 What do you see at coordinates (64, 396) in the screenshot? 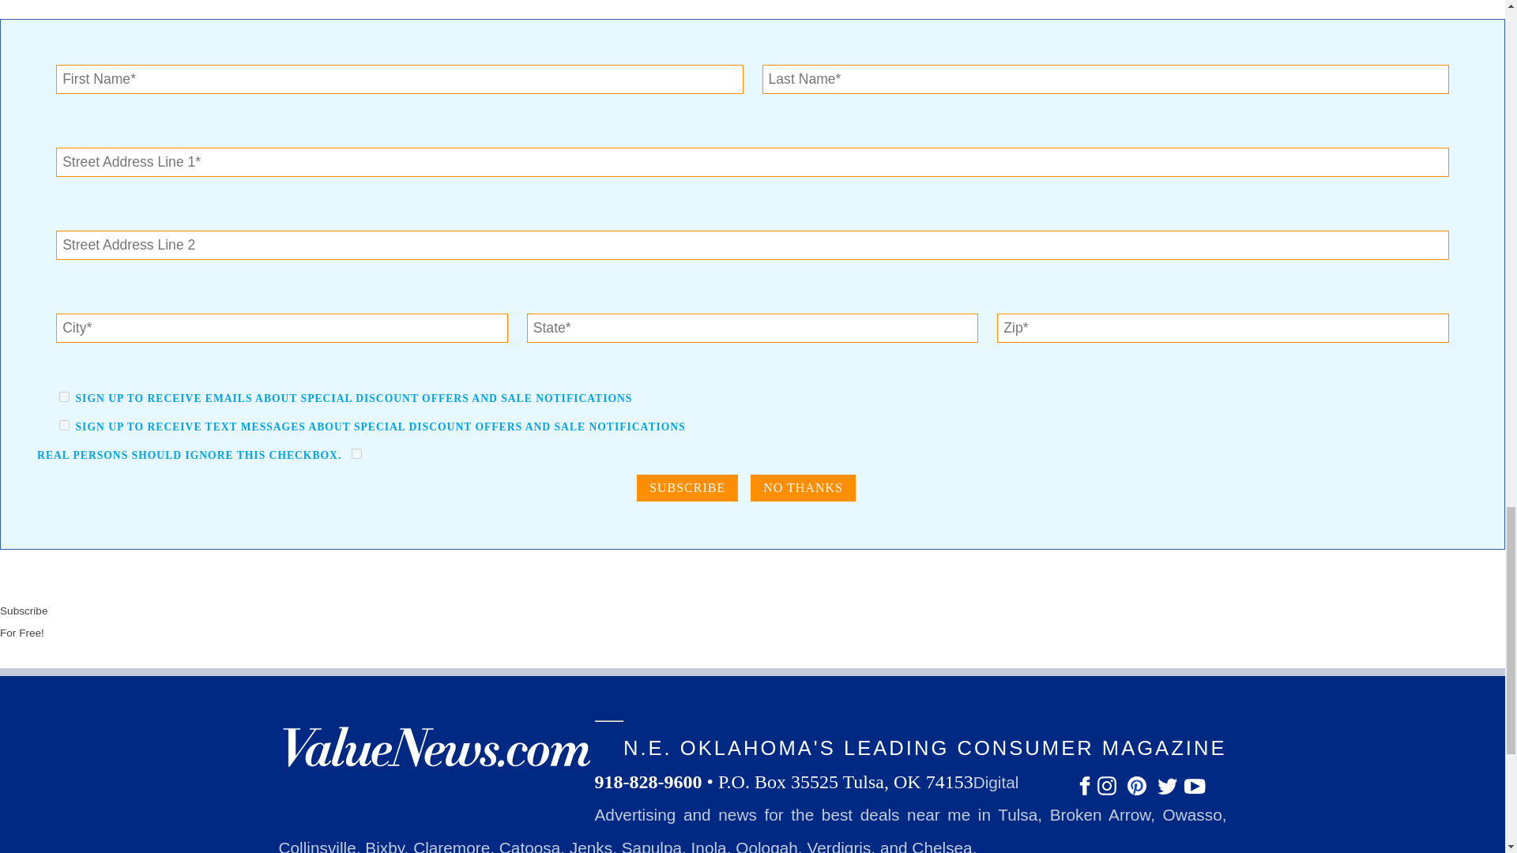
I see `1` at bounding box center [64, 396].